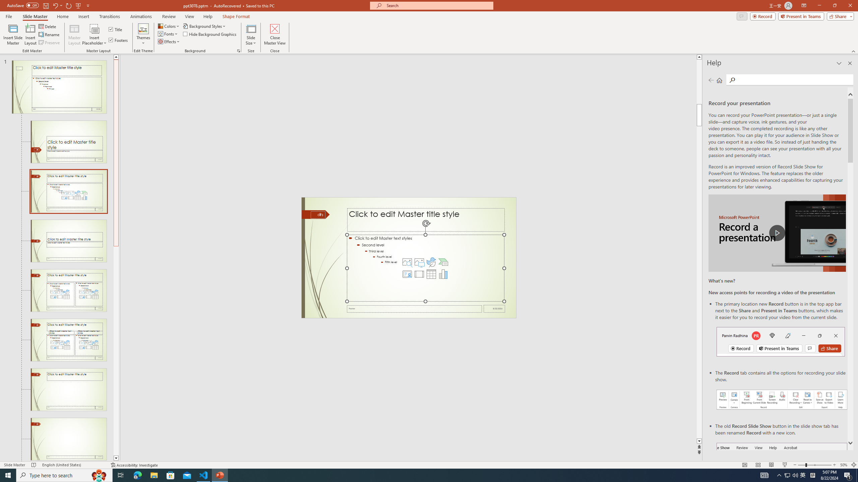 The image size is (858, 482). I want to click on Previous page, so click(711, 80).